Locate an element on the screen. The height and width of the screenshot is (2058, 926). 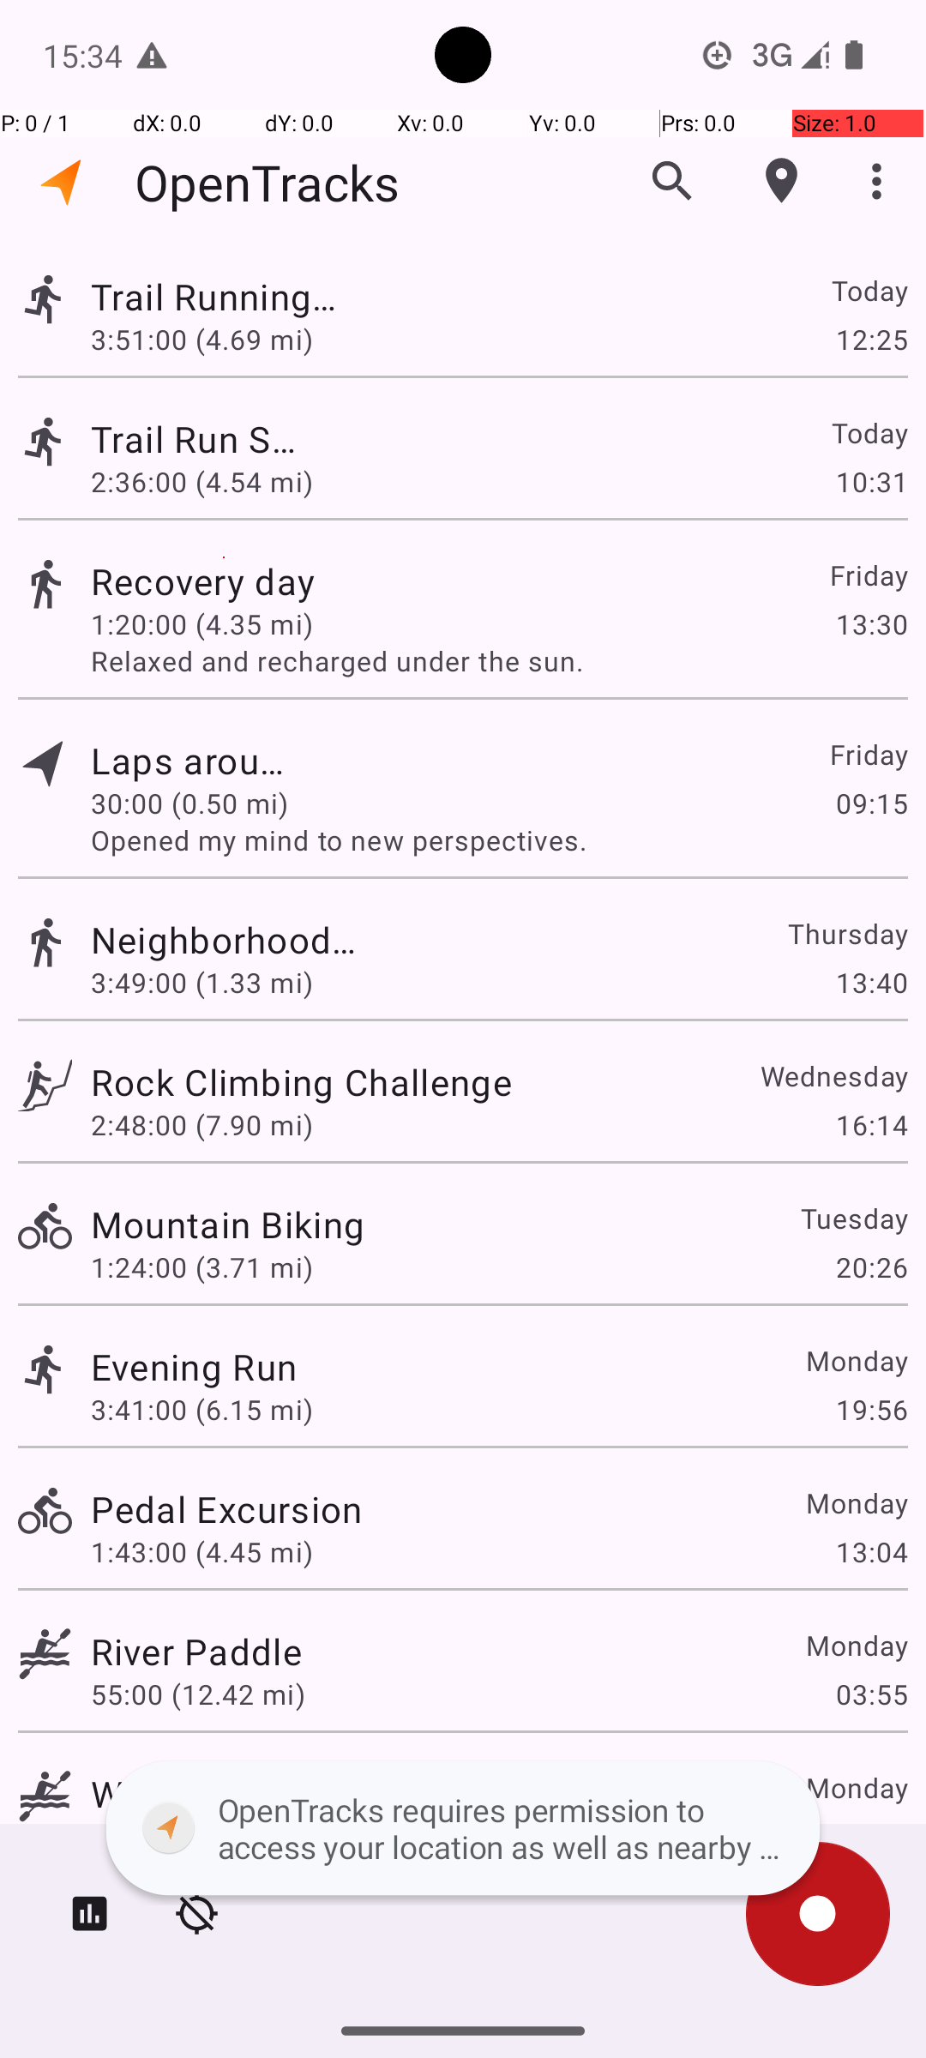
13:30 is located at coordinates (871, 624).